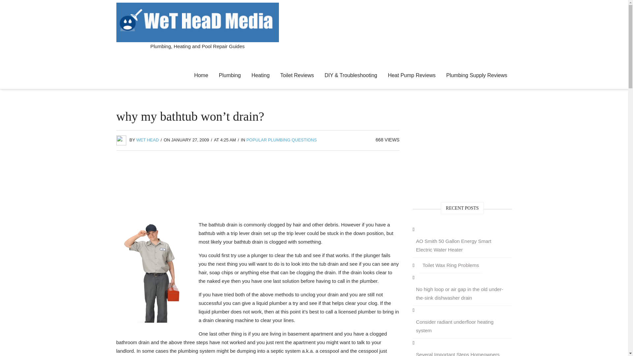  I want to click on Plumbing, so click(230, 75).